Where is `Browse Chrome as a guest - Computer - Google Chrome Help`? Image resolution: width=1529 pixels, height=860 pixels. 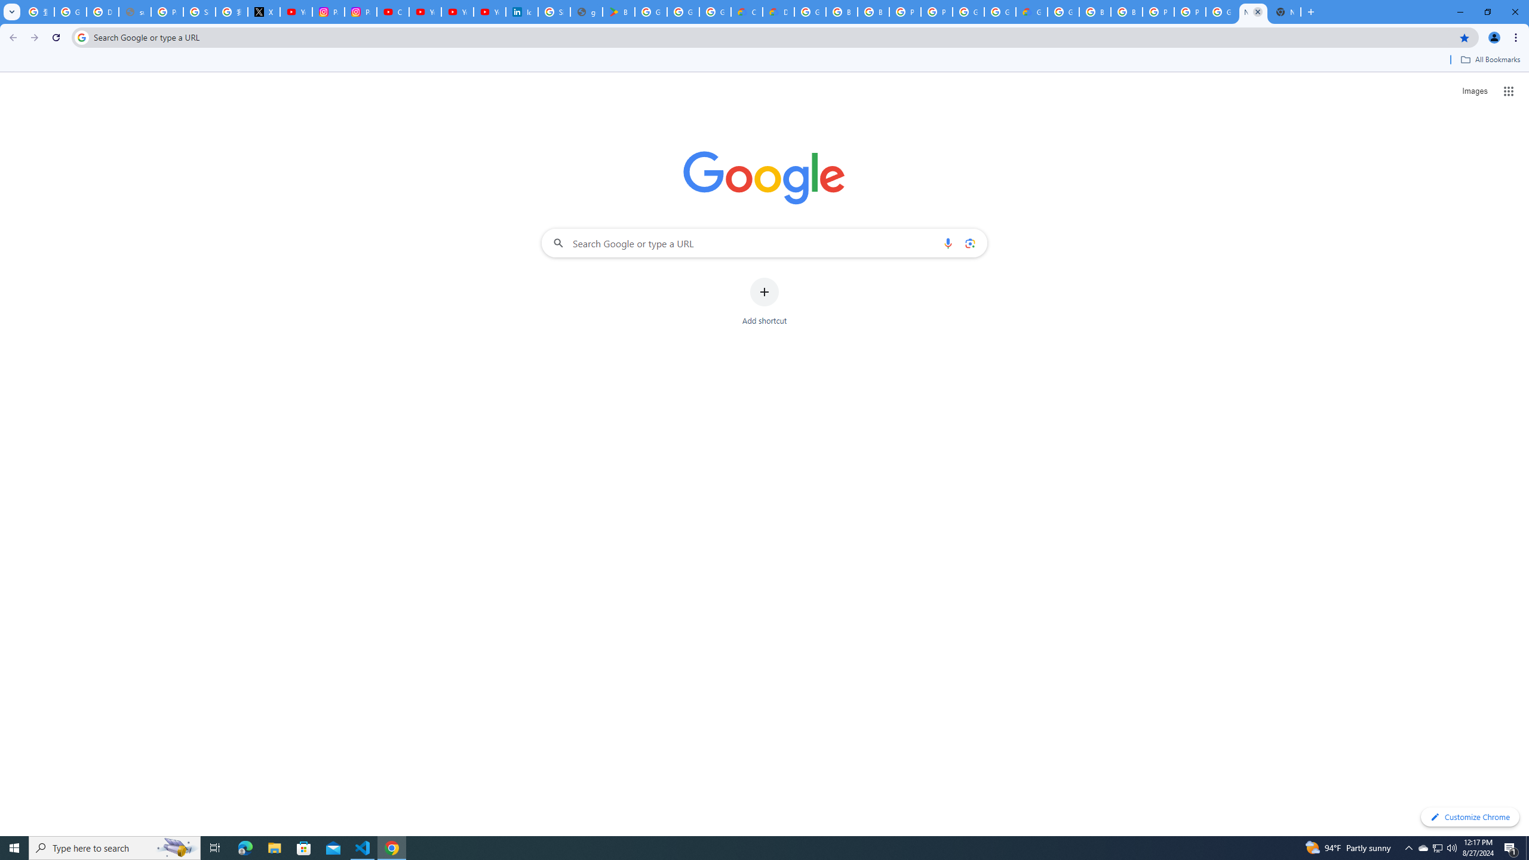 Browse Chrome as a guest - Computer - Google Chrome Help is located at coordinates (1126, 12).